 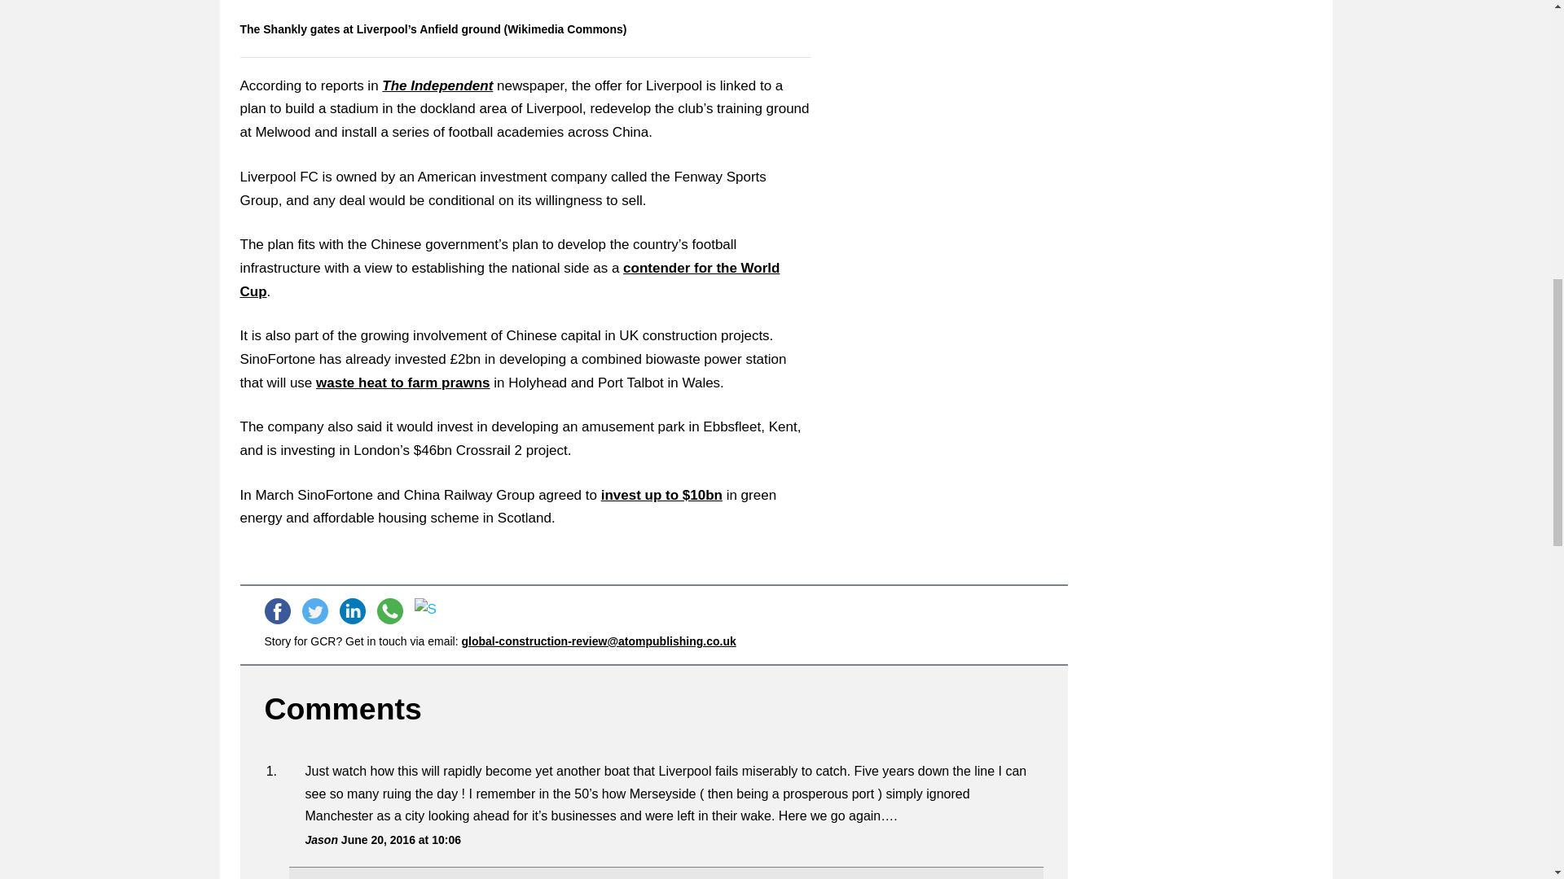 What do you see at coordinates (314, 610) in the screenshot?
I see `Tweet` at bounding box center [314, 610].